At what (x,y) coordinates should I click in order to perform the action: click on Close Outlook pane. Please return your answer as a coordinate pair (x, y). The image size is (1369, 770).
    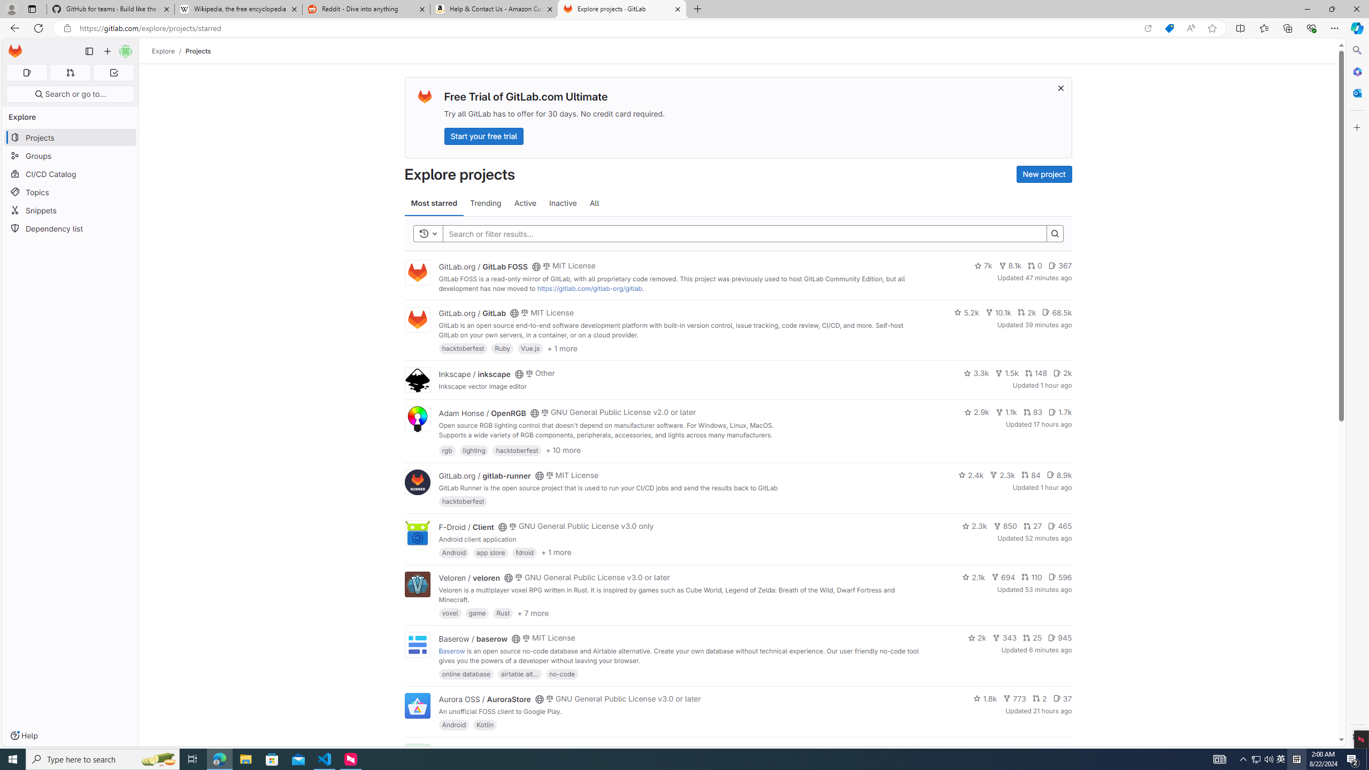
    Looking at the image, I should click on (1356, 93).